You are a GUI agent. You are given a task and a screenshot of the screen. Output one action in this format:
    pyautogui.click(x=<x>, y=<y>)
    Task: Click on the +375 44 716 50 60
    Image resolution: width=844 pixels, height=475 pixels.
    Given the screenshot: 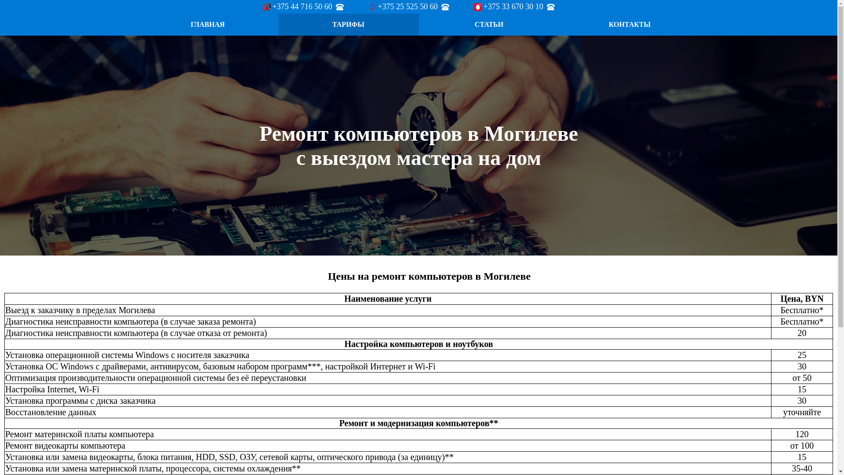 What is the action you would take?
    pyautogui.click(x=303, y=7)
    